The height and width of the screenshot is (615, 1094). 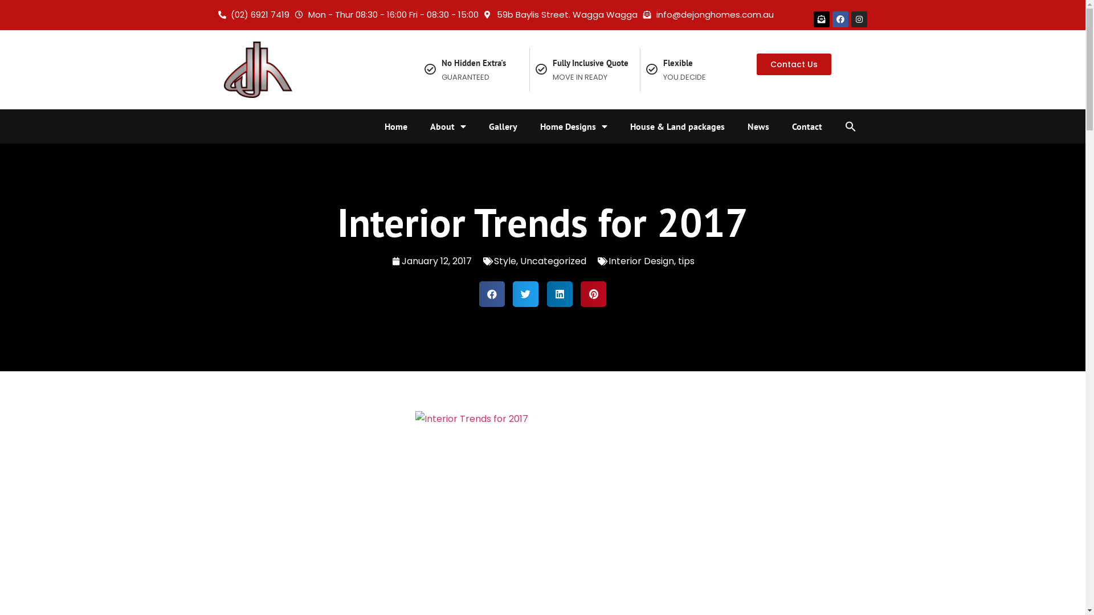 I want to click on Gallery, so click(x=503, y=126).